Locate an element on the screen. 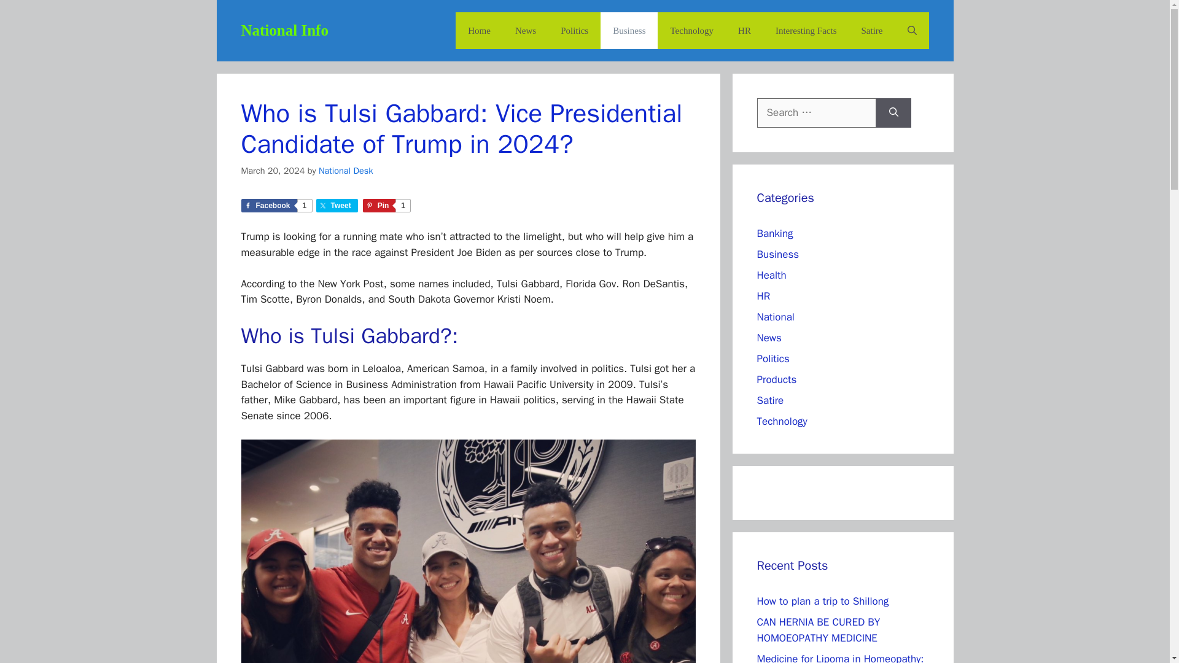 This screenshot has height=663, width=1179. Satire is located at coordinates (872, 31).